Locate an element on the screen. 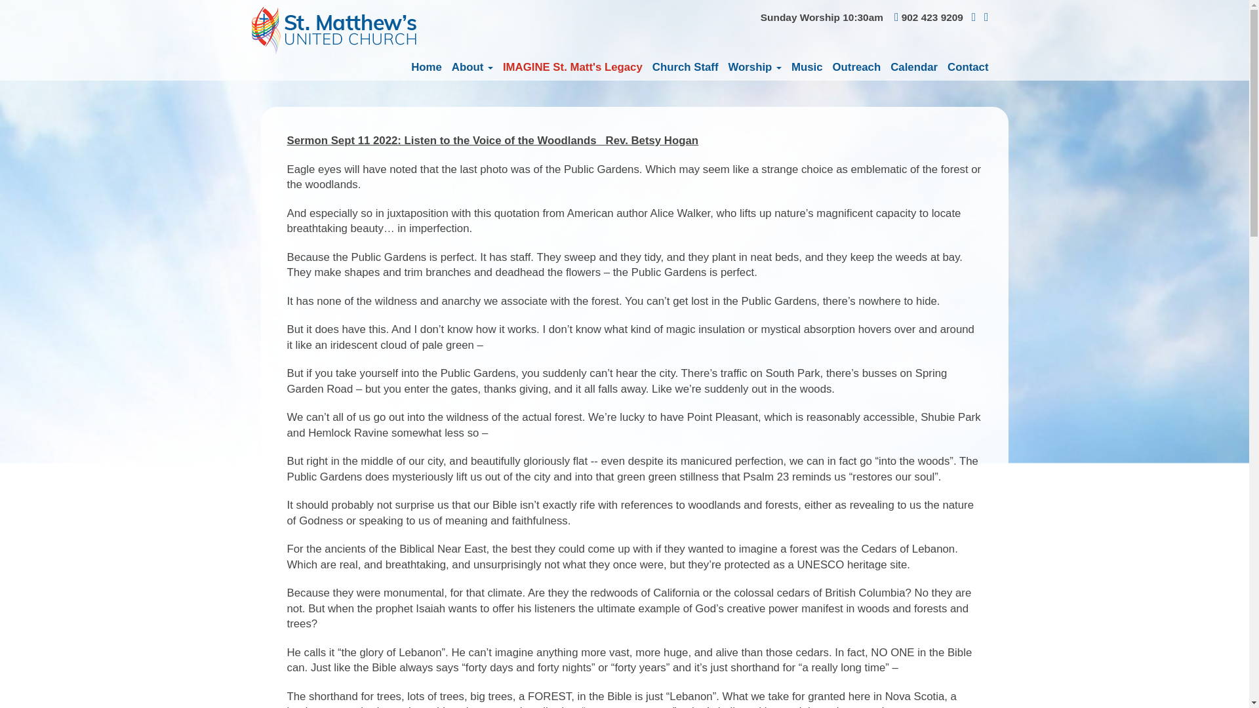 This screenshot has height=708, width=1259. IMAGINE St. Matt's Legacy is located at coordinates (568, 68).